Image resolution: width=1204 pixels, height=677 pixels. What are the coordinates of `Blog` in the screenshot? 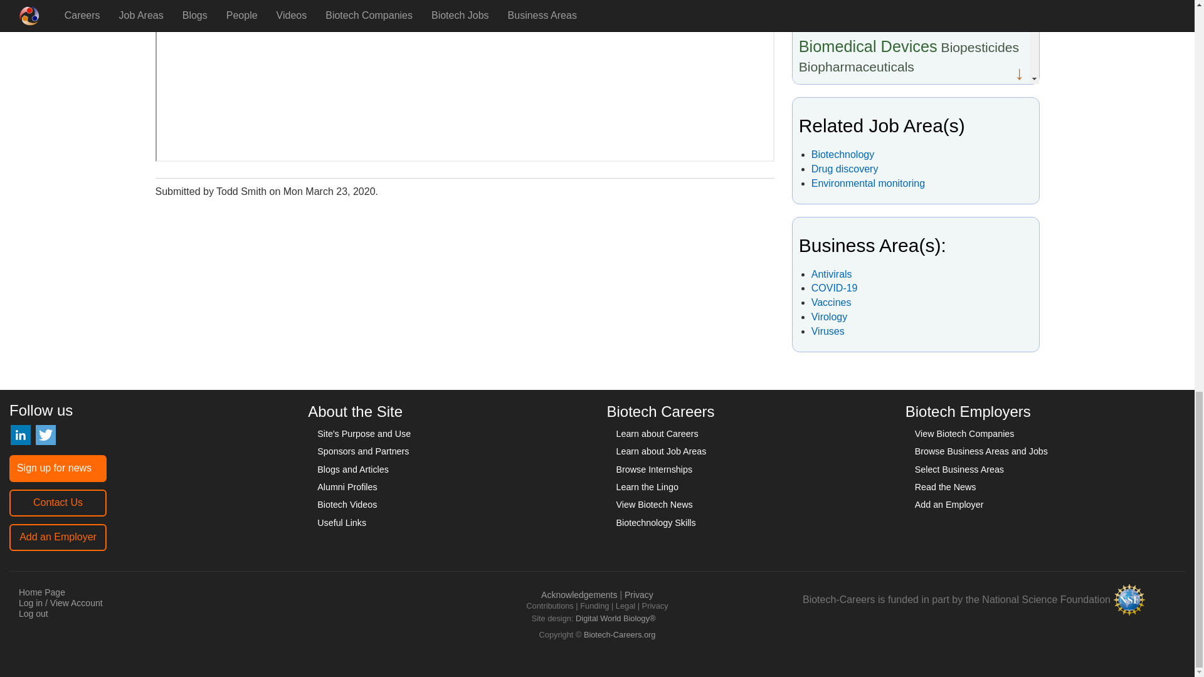 It's located at (911, 58).